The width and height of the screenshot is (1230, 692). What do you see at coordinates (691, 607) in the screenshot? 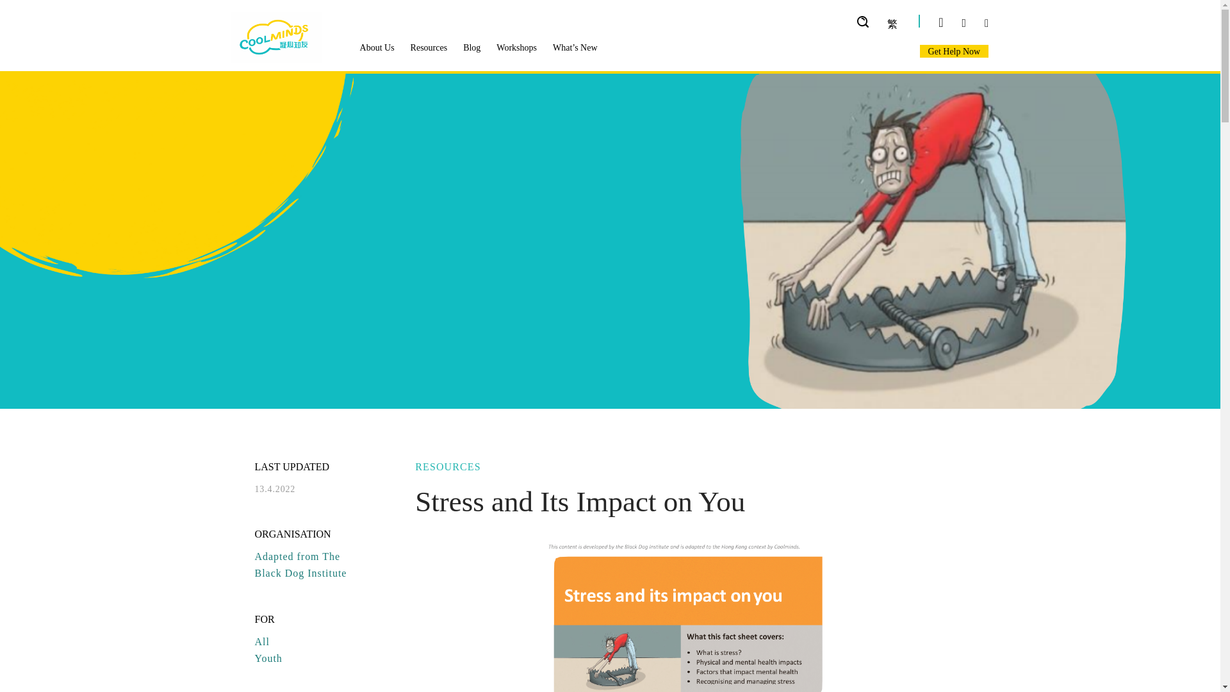
I see `P.1` at bounding box center [691, 607].